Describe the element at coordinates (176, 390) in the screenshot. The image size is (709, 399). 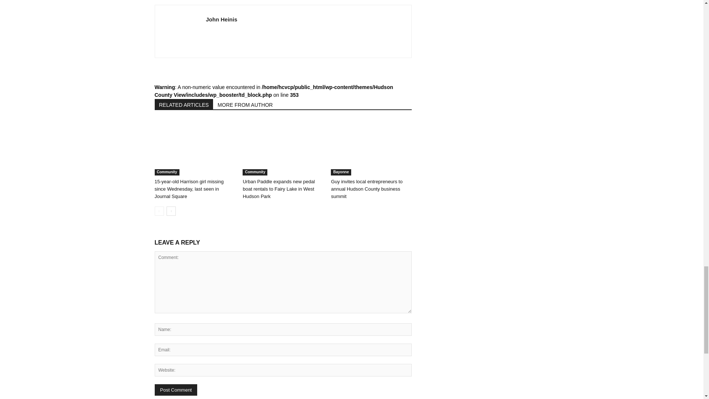
I see `Post Comment` at that location.